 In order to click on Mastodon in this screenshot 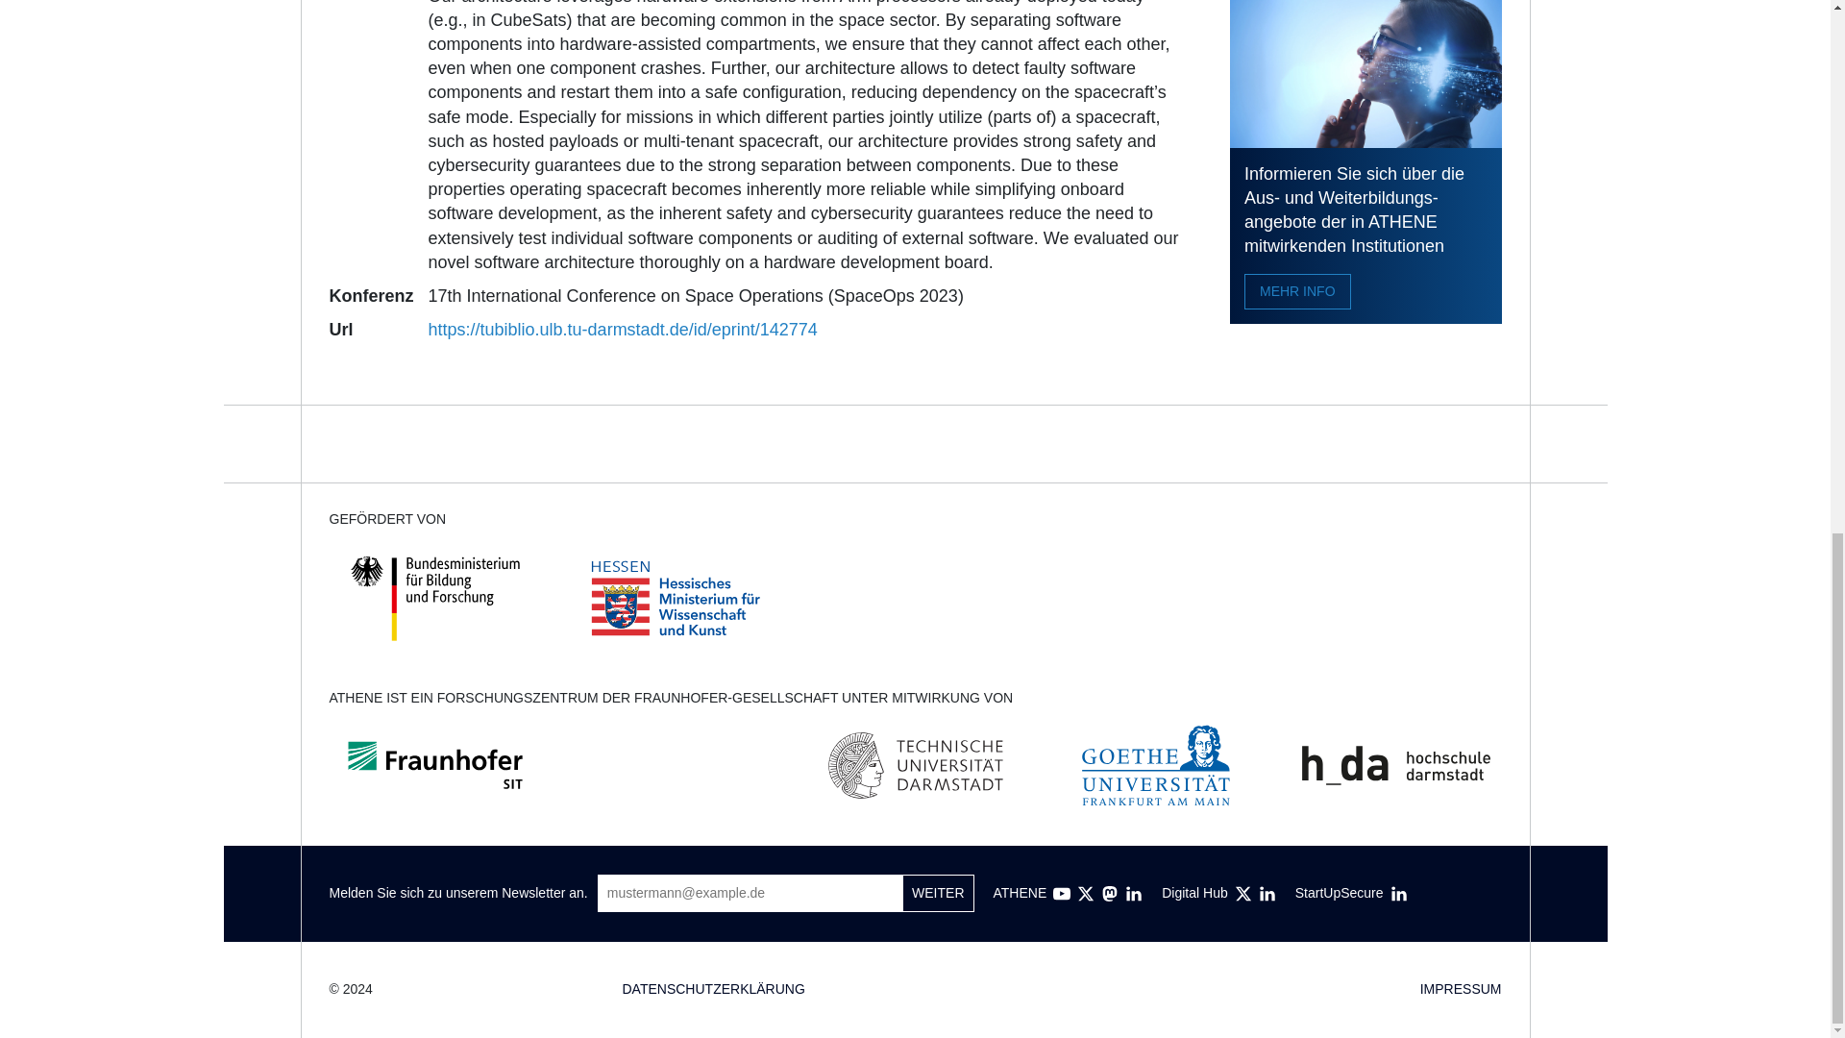, I will do `click(1109, 894)`.